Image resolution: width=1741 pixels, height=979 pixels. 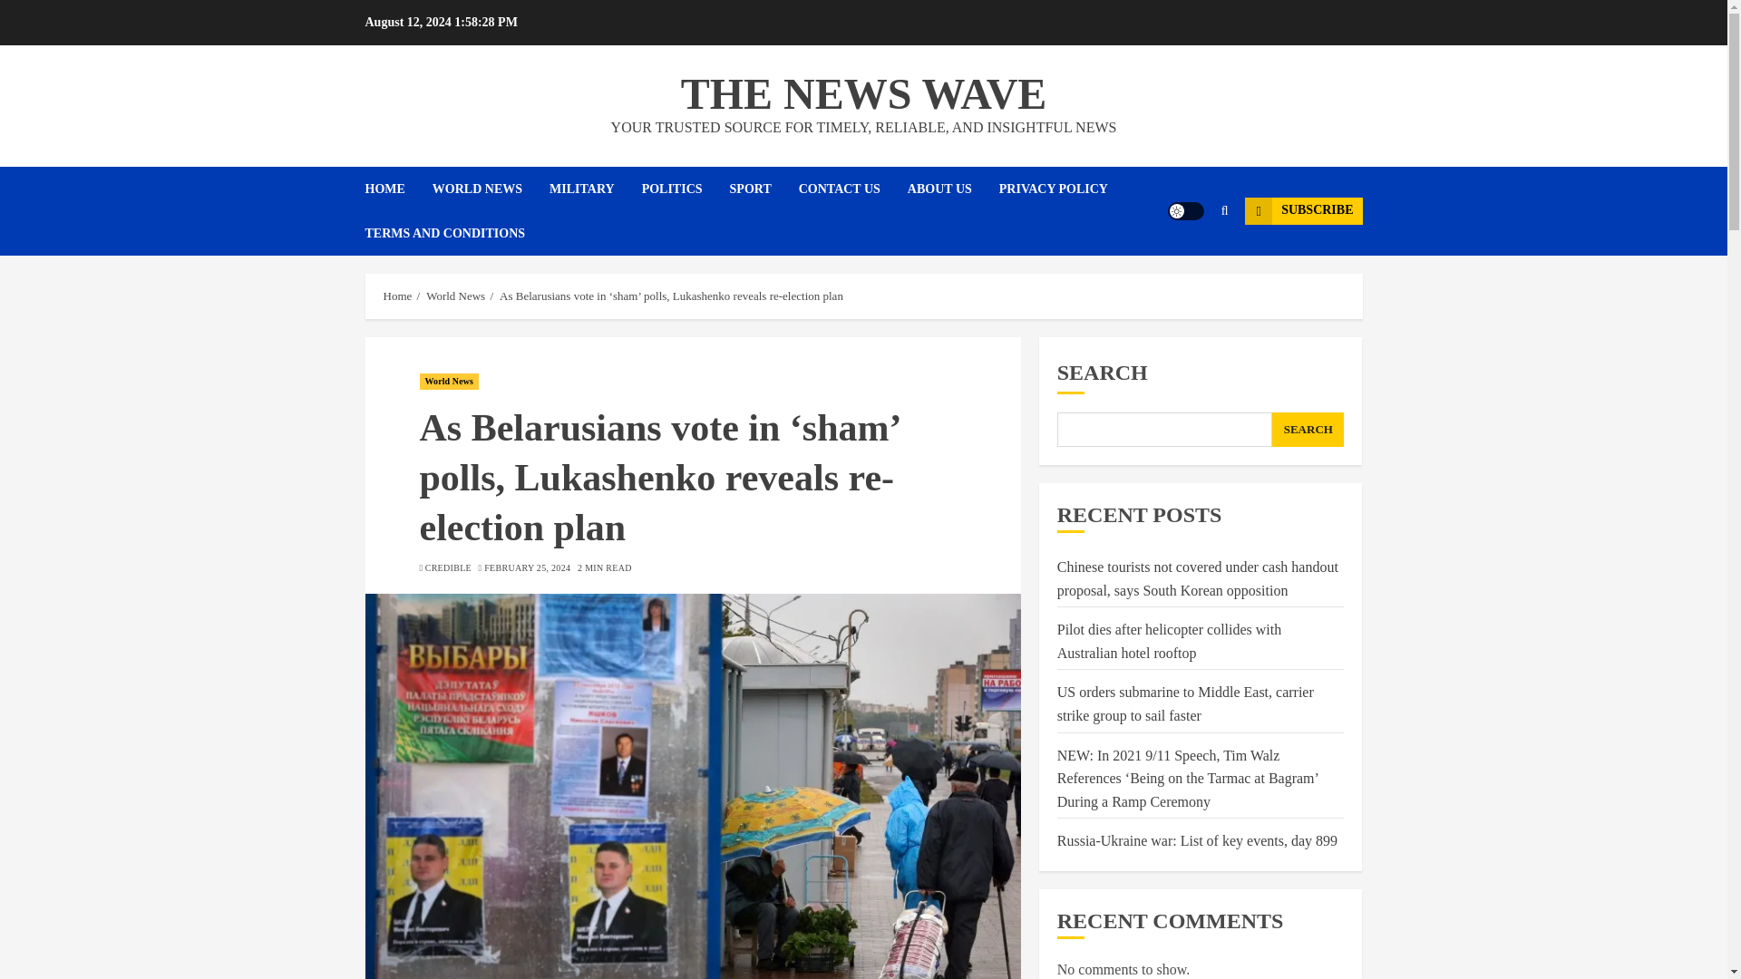 What do you see at coordinates (764, 189) in the screenshot?
I see `SPORT` at bounding box center [764, 189].